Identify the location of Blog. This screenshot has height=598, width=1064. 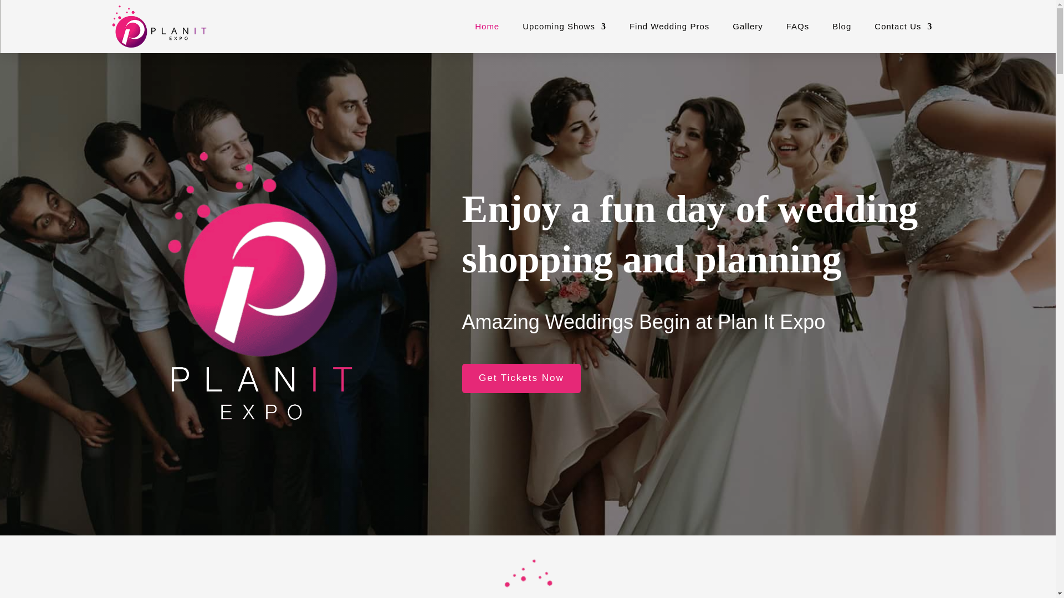
(841, 27).